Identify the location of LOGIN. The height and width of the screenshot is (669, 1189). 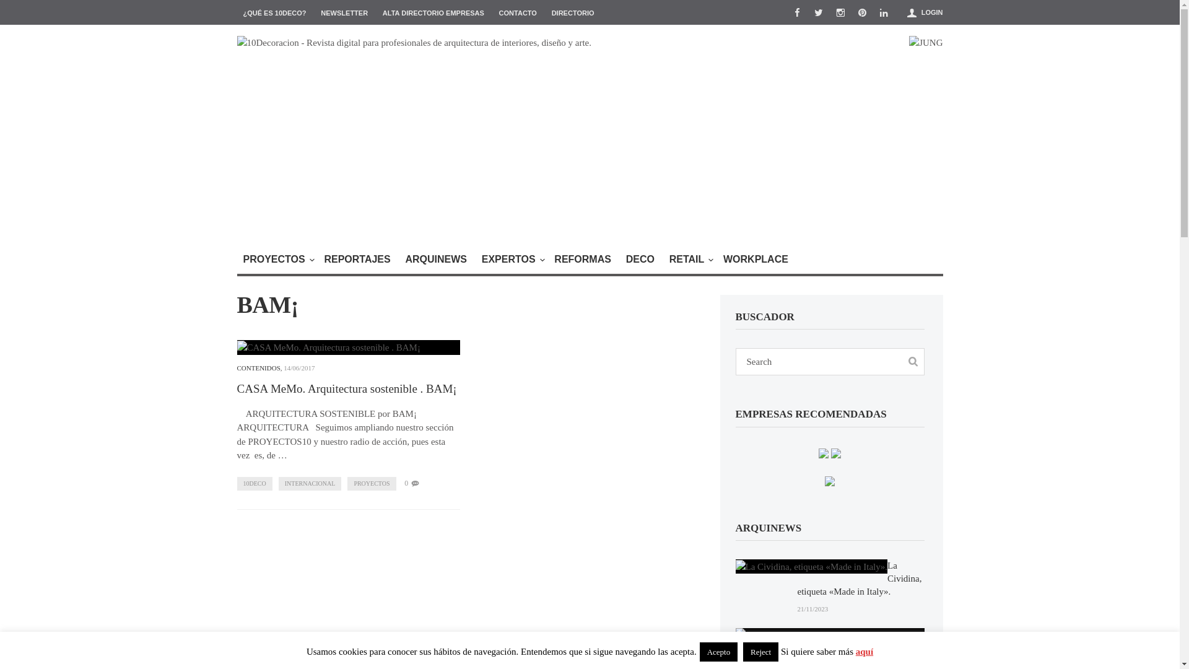
(933, 12).